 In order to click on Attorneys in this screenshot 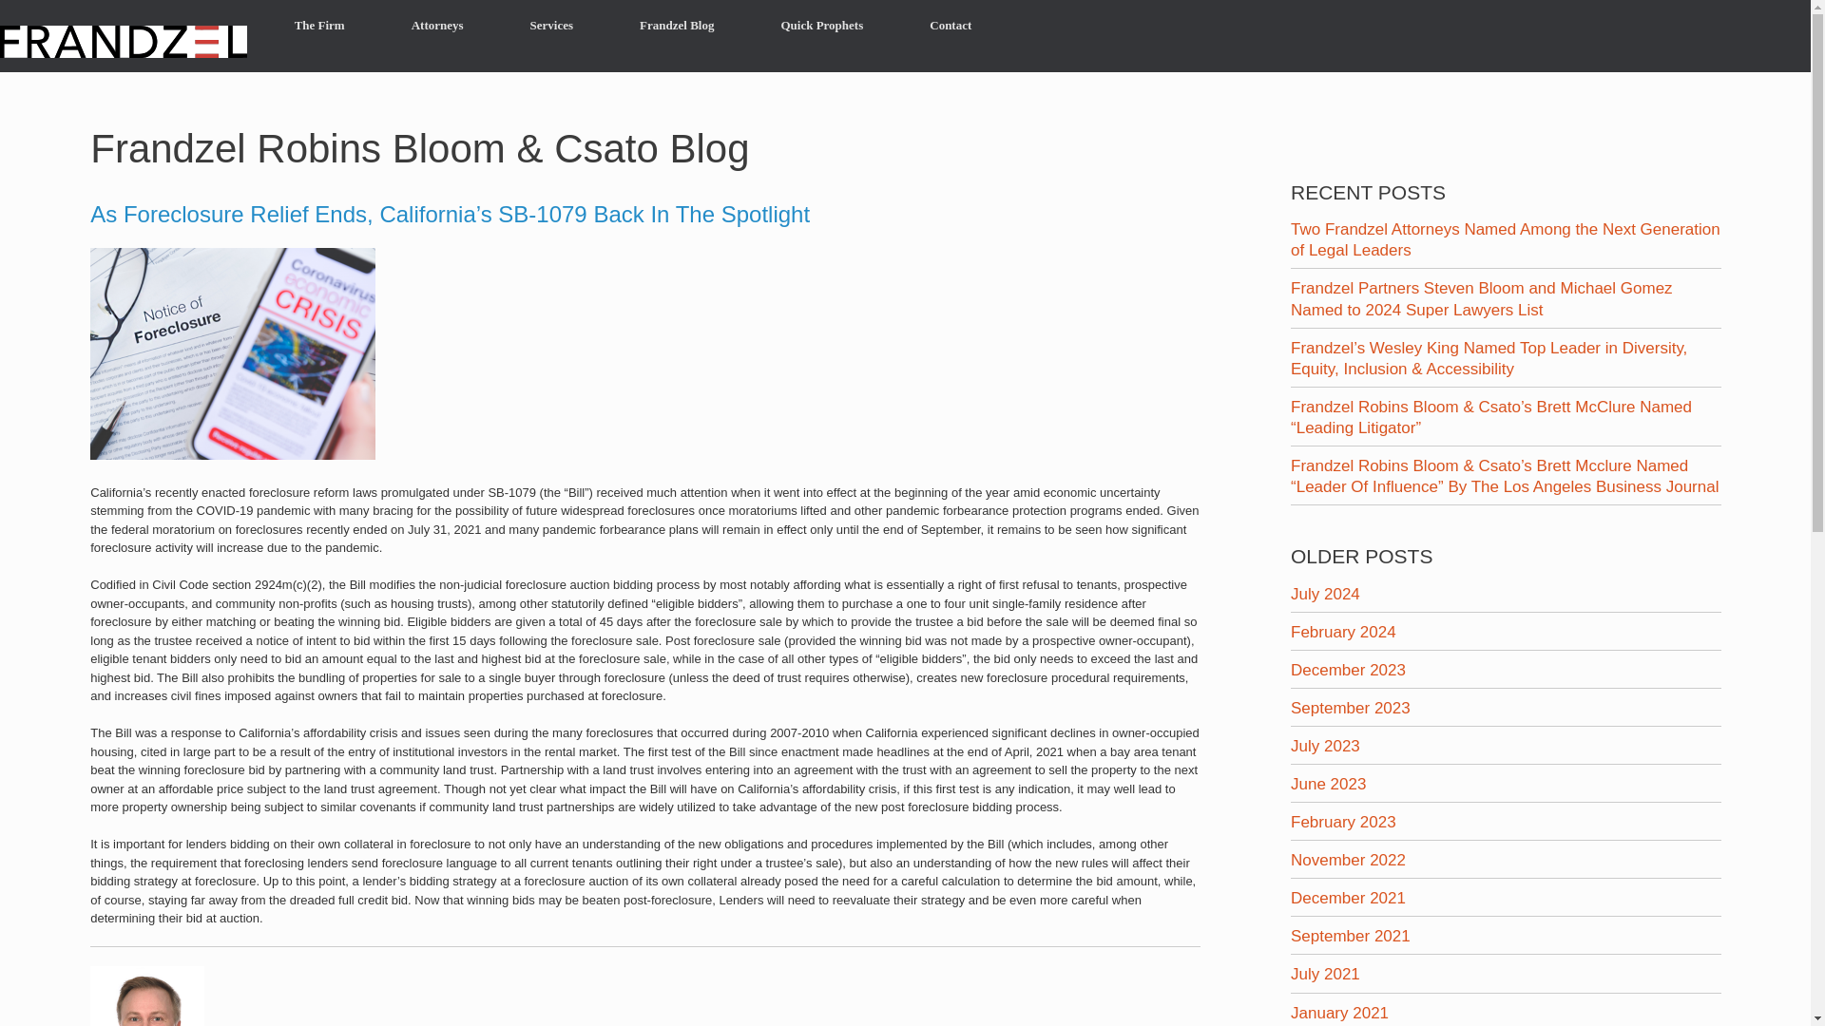, I will do `click(437, 25)`.